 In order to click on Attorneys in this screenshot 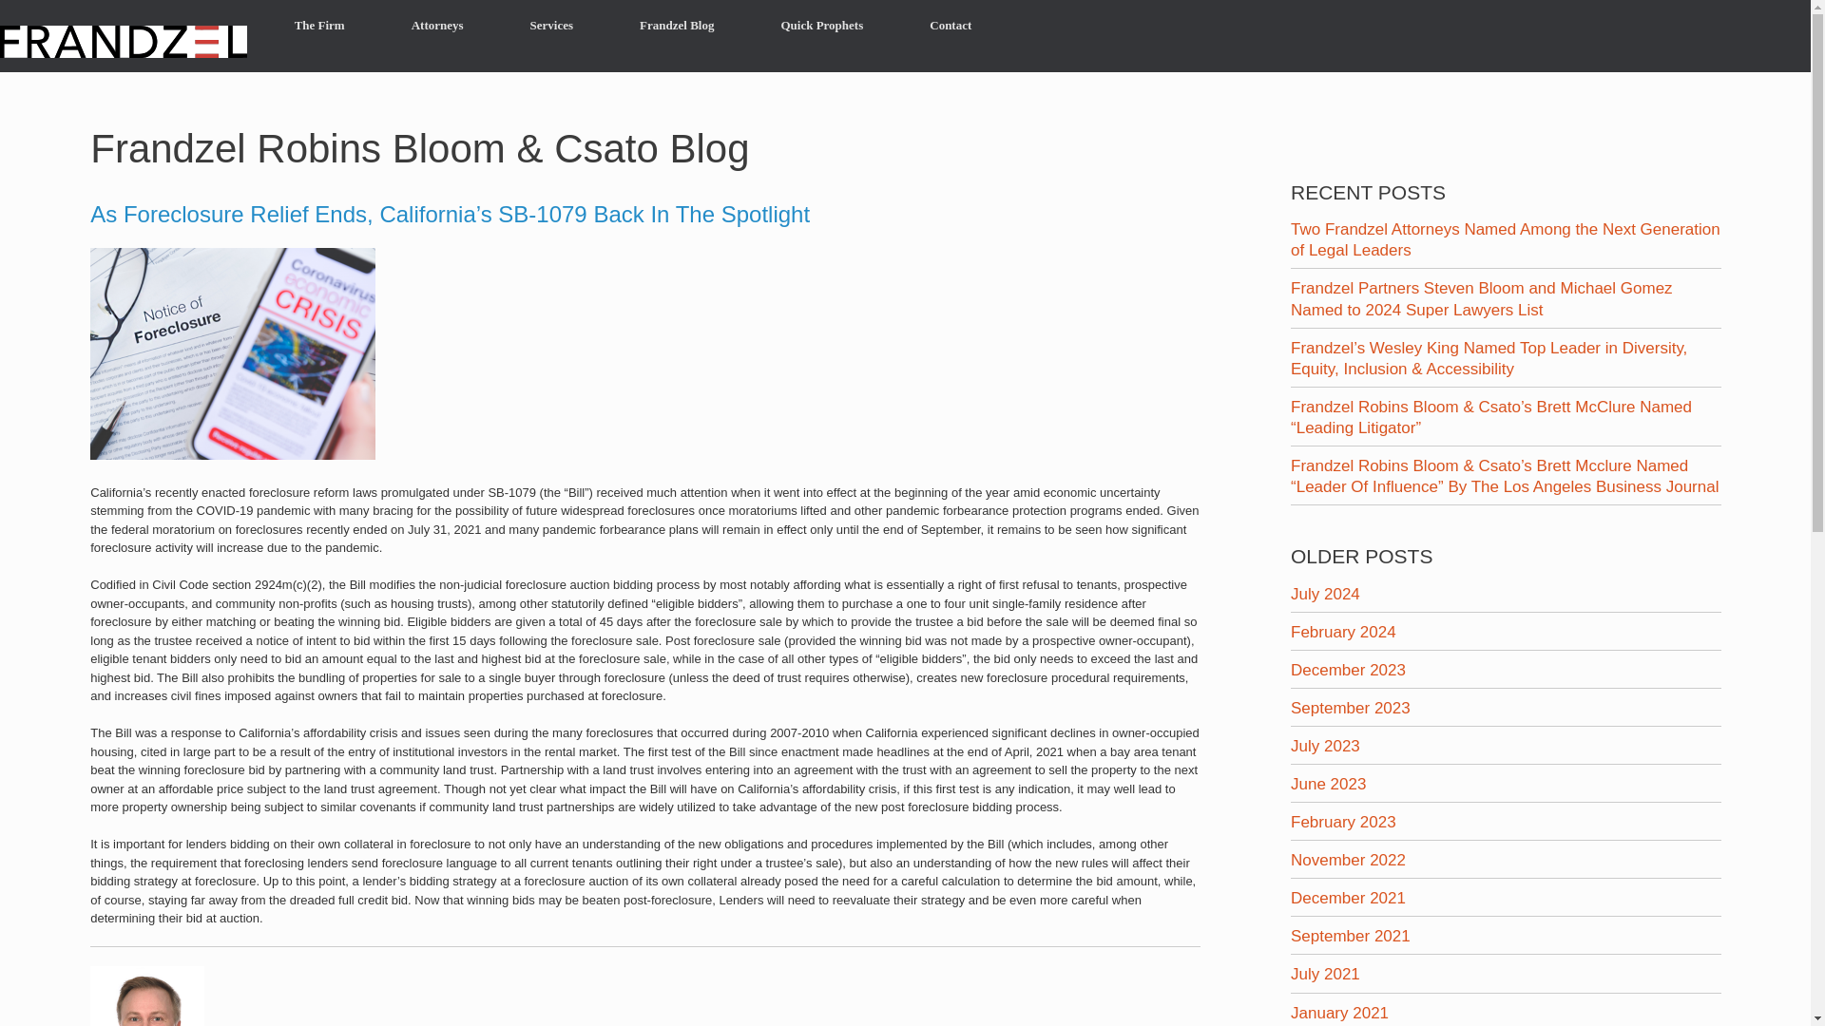, I will do `click(437, 25)`.